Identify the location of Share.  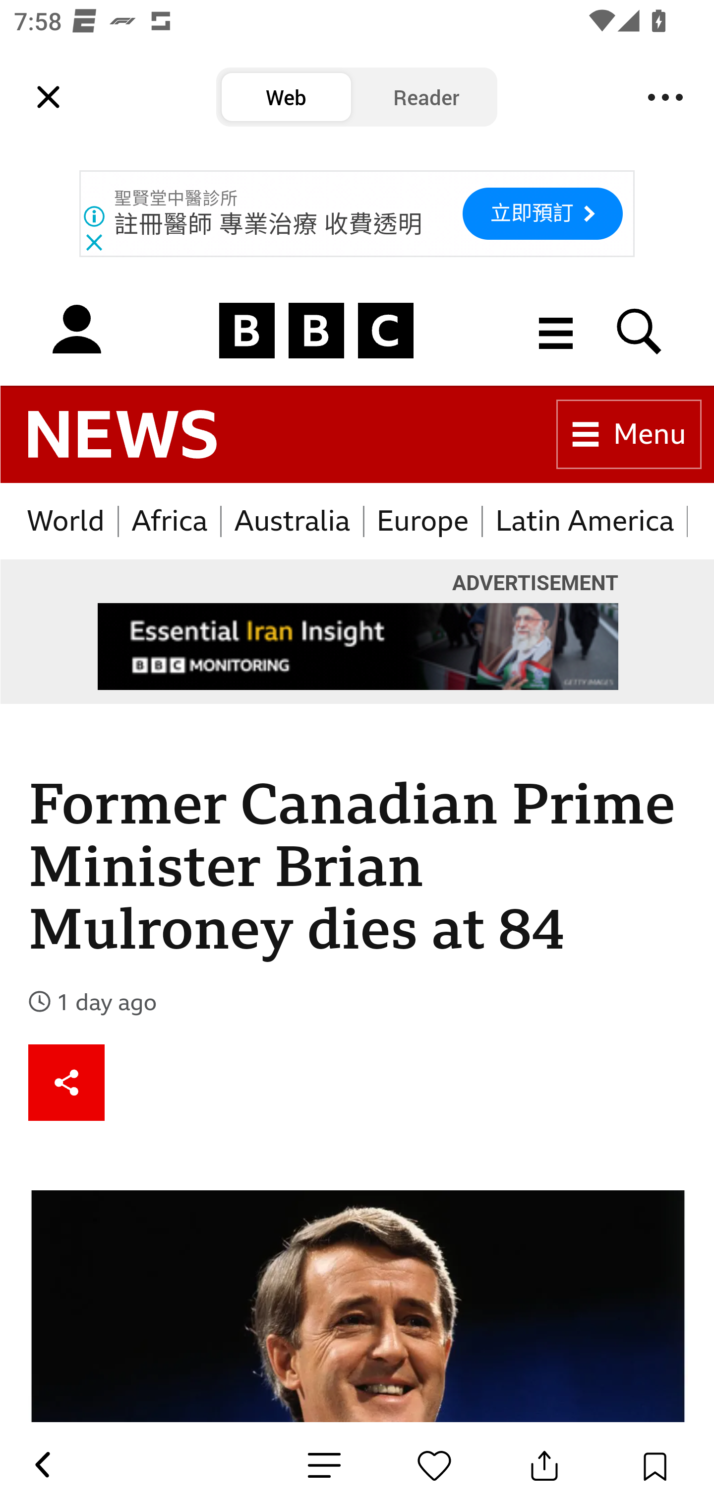
(67, 1082).